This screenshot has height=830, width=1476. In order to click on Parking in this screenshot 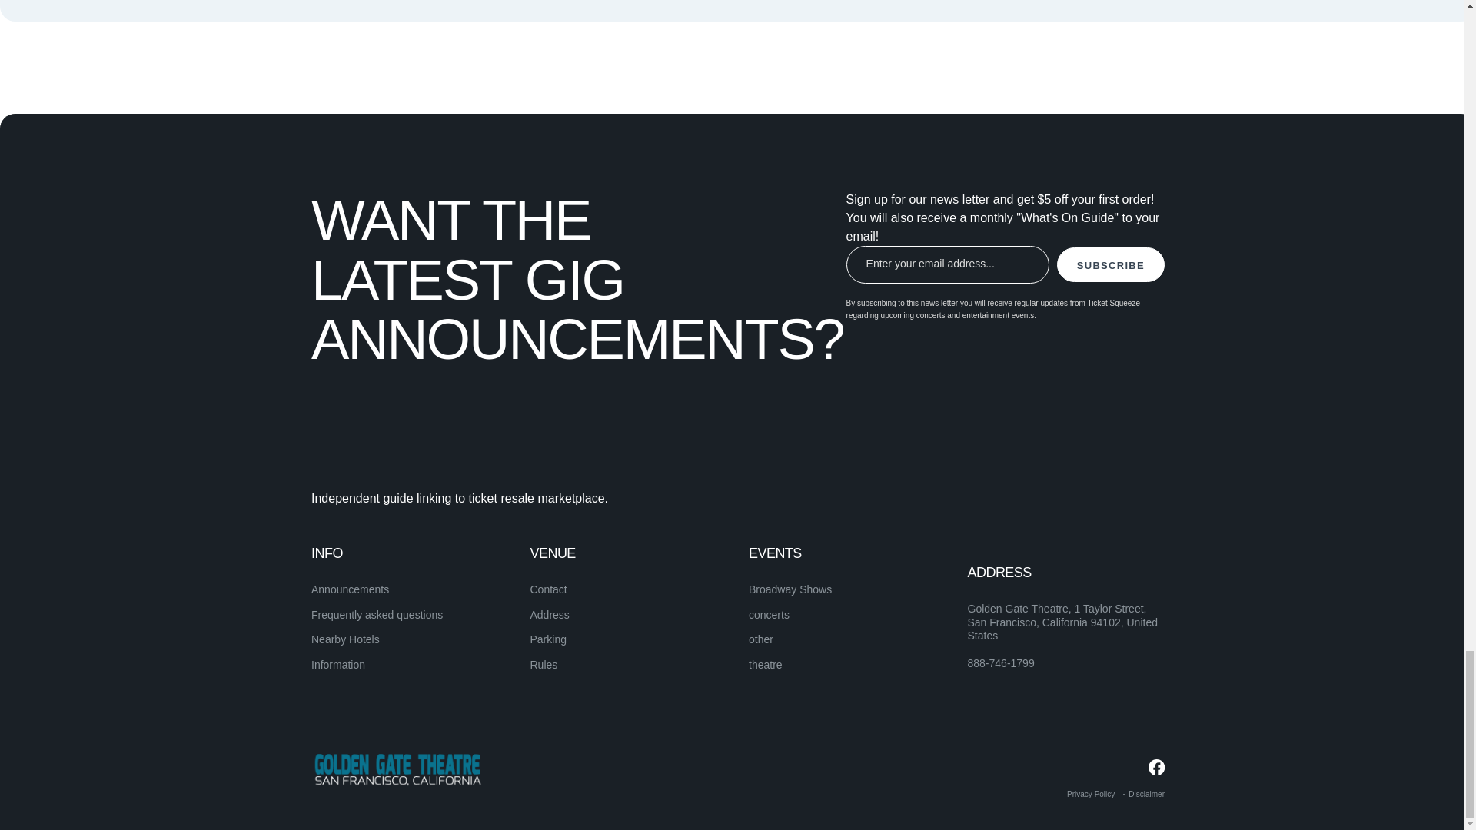, I will do `click(548, 639)`.